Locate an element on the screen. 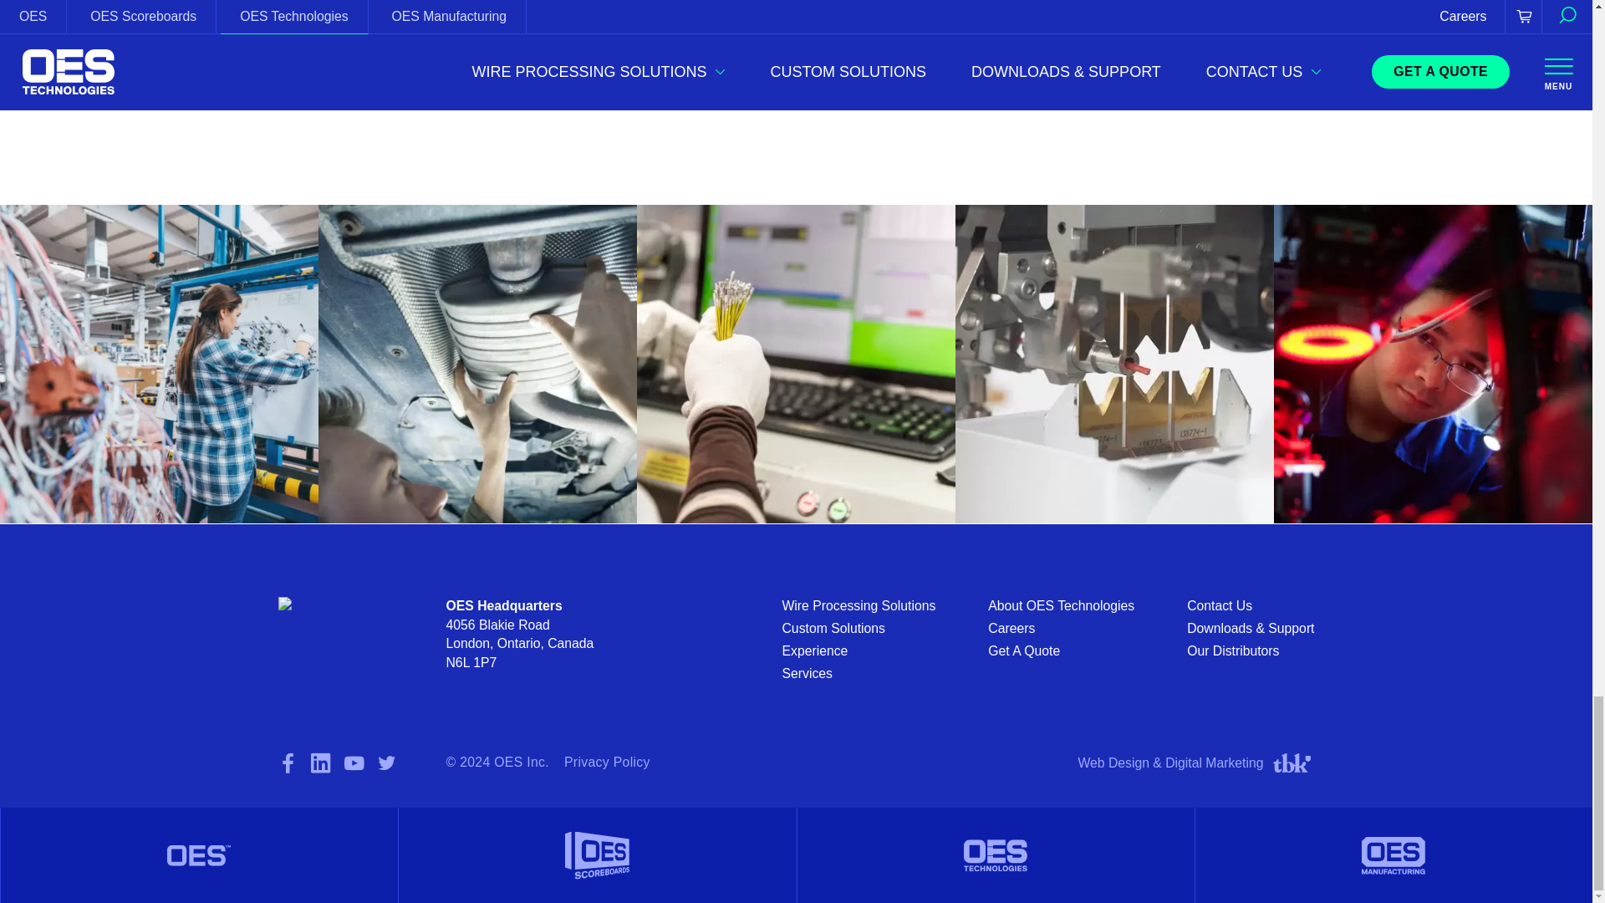 The height and width of the screenshot is (903, 1605). Home is located at coordinates (328, 611).